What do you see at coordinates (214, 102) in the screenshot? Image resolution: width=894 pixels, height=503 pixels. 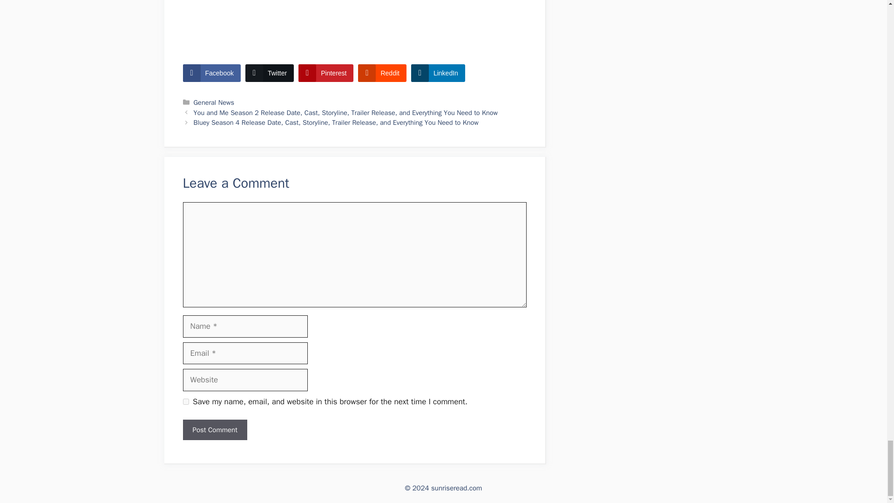 I see `General News` at bounding box center [214, 102].